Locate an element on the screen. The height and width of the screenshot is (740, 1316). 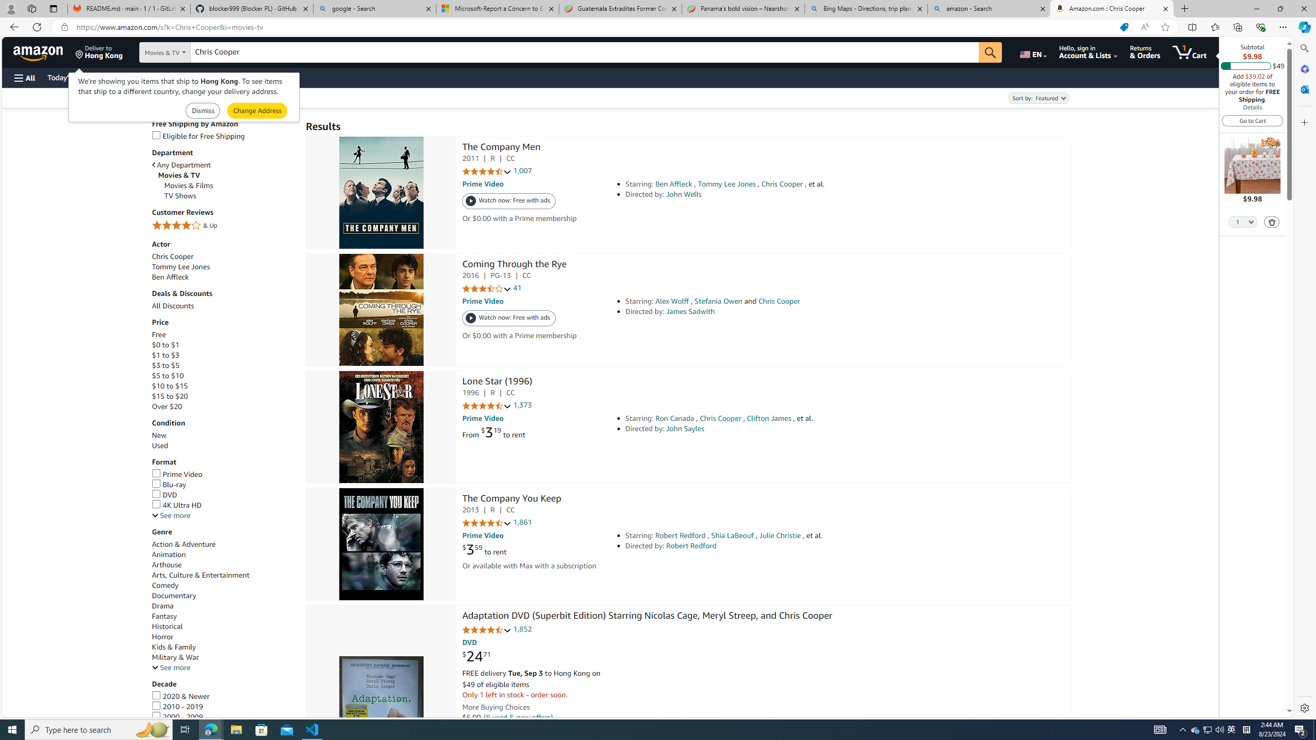
Skip to main search results is located at coordinates (46, 712).